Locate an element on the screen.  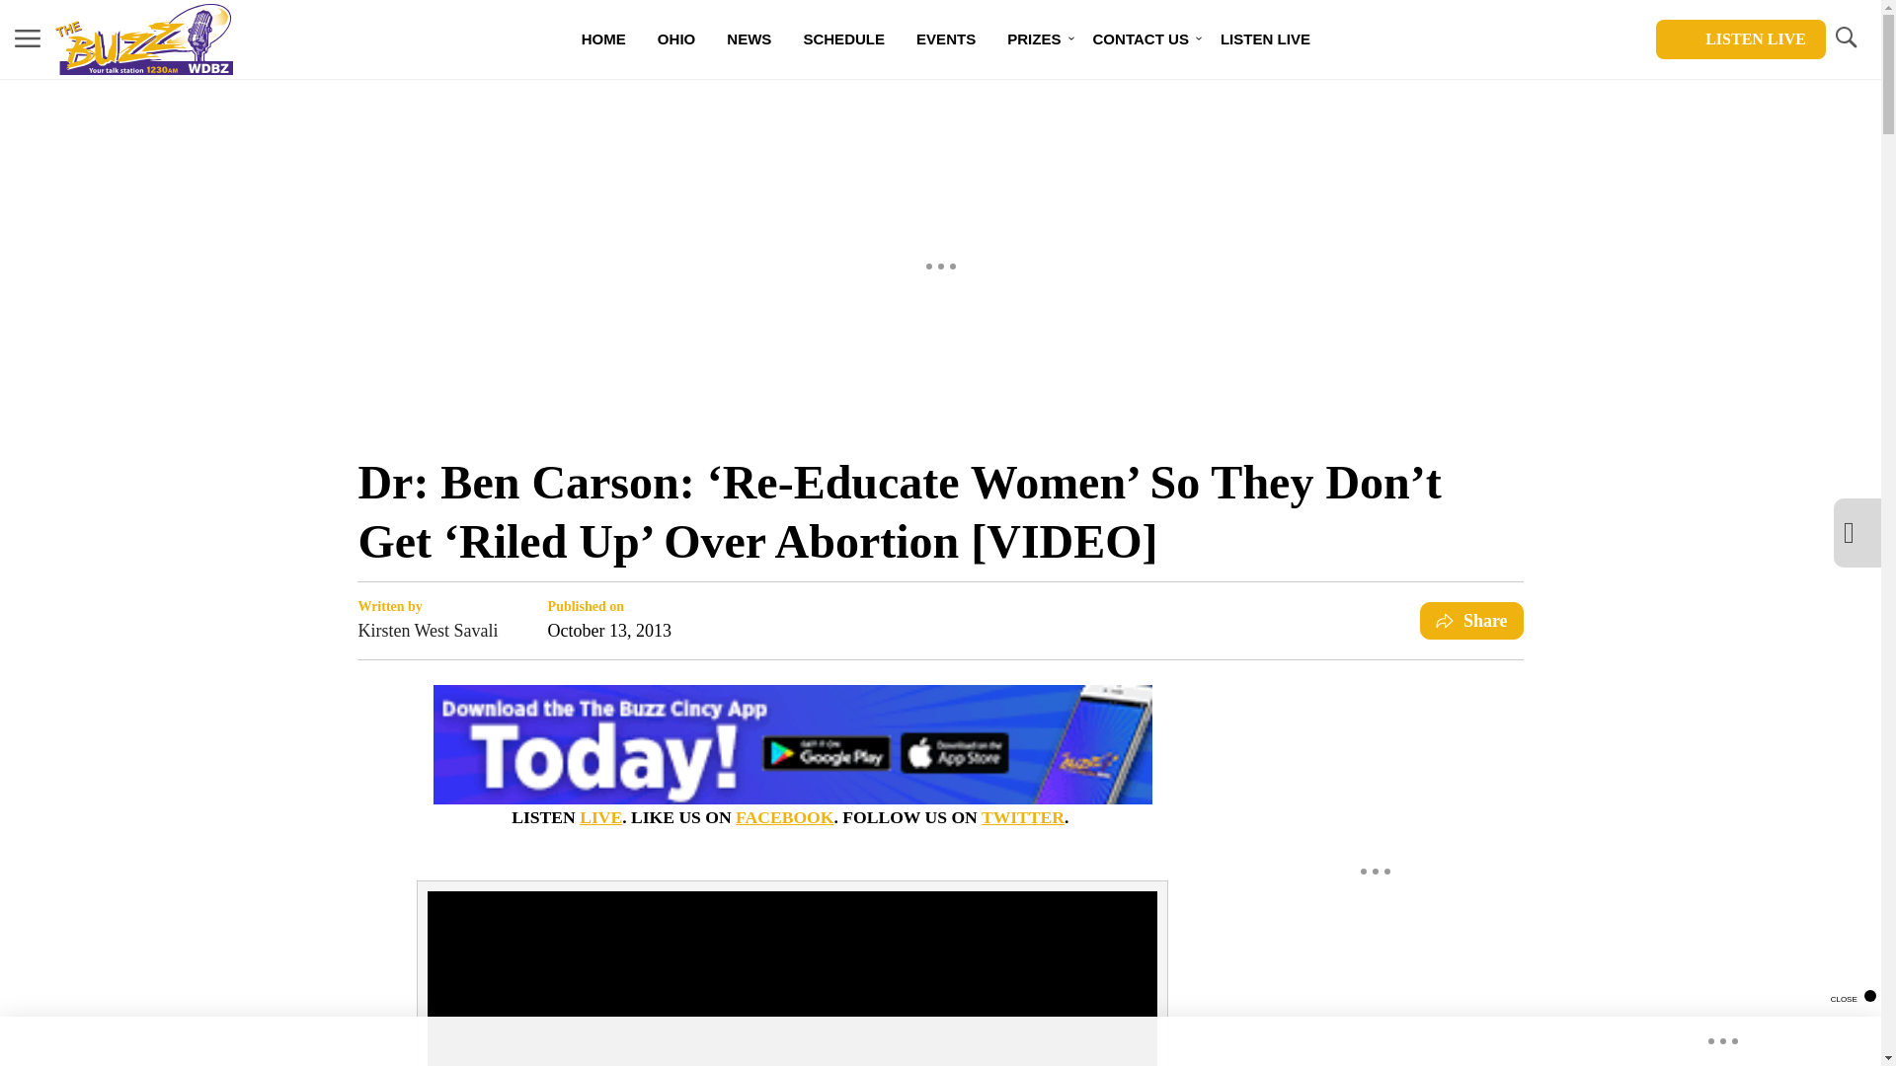
TOGGLE SEARCH is located at coordinates (1845, 39).